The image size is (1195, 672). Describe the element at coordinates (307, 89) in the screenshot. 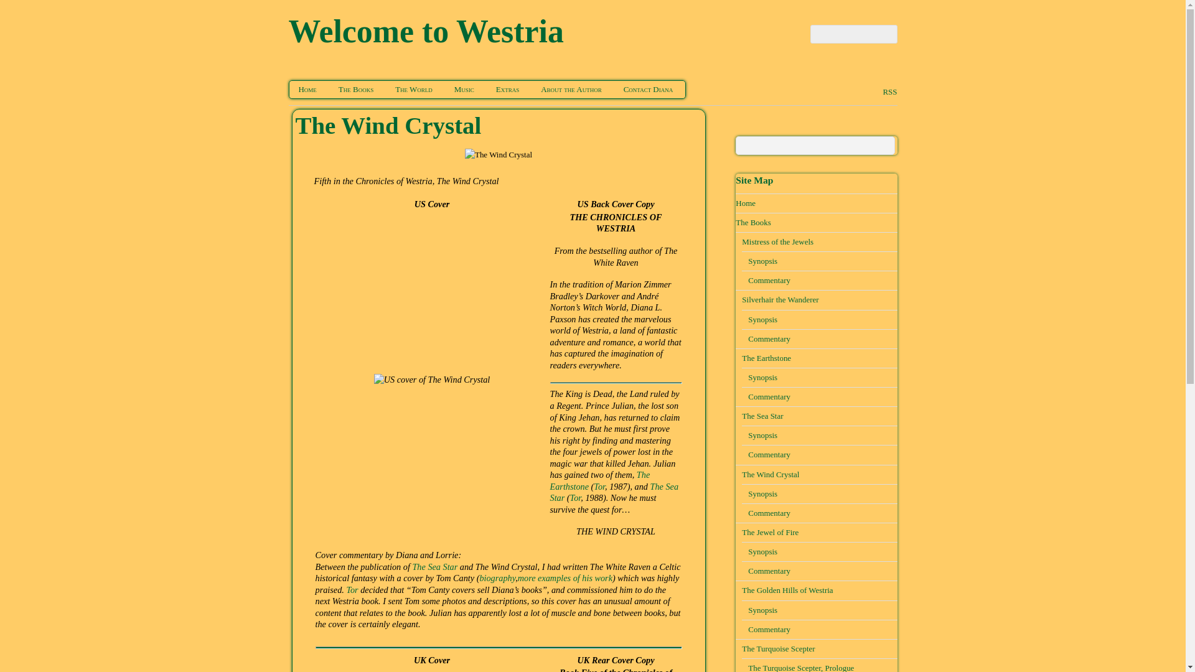

I see `Home` at that location.